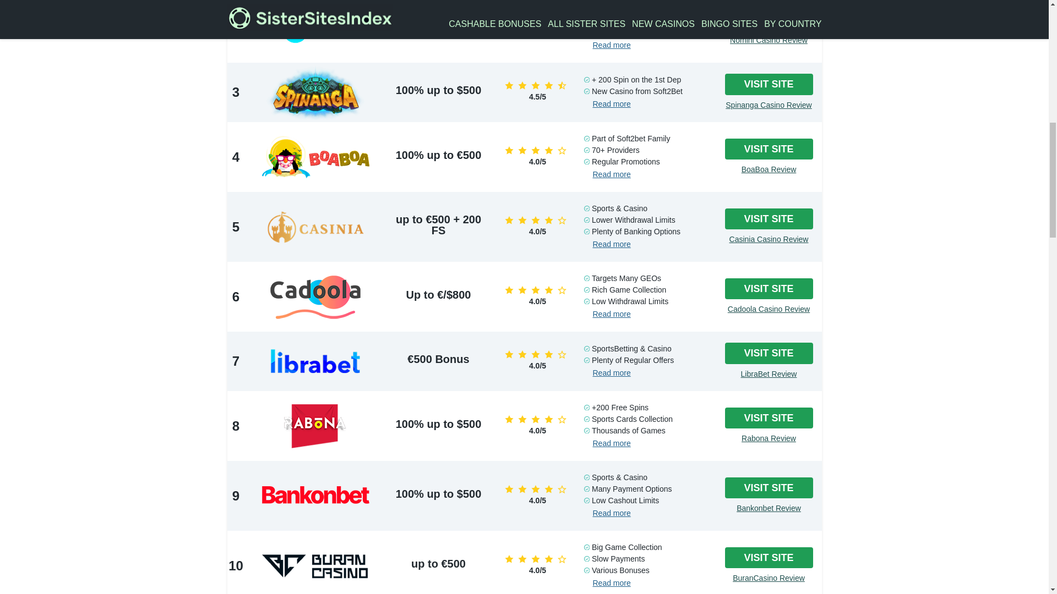  Describe the element at coordinates (769, 169) in the screenshot. I see `BoaBoa Review` at that location.